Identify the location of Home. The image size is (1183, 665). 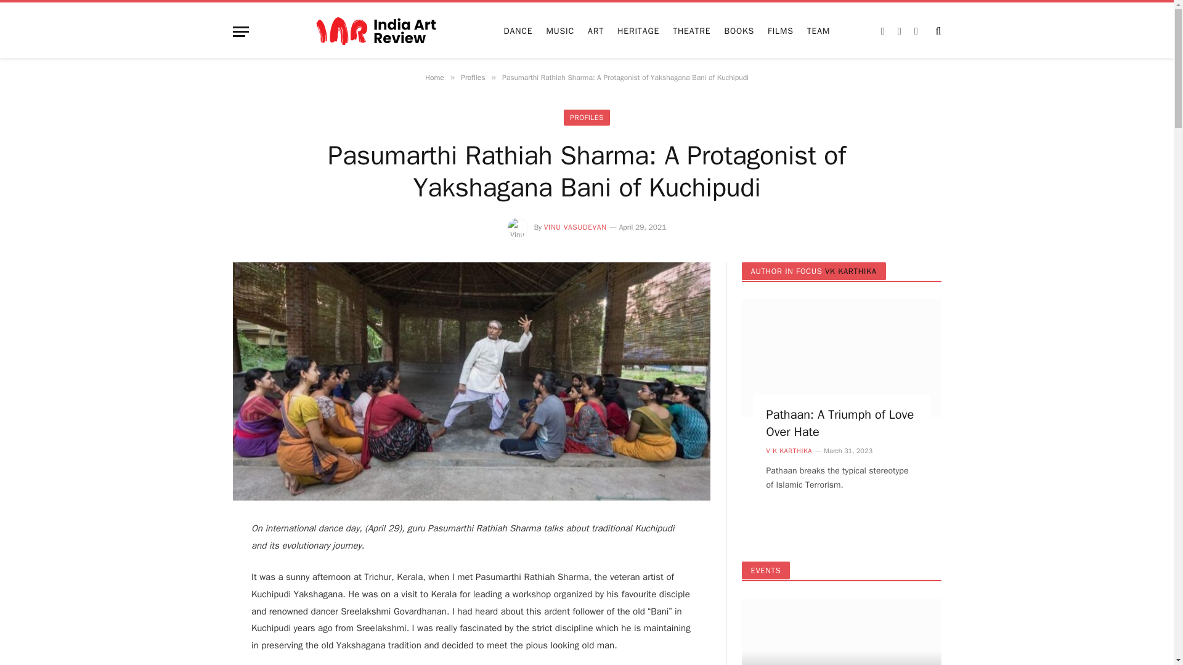
(434, 77).